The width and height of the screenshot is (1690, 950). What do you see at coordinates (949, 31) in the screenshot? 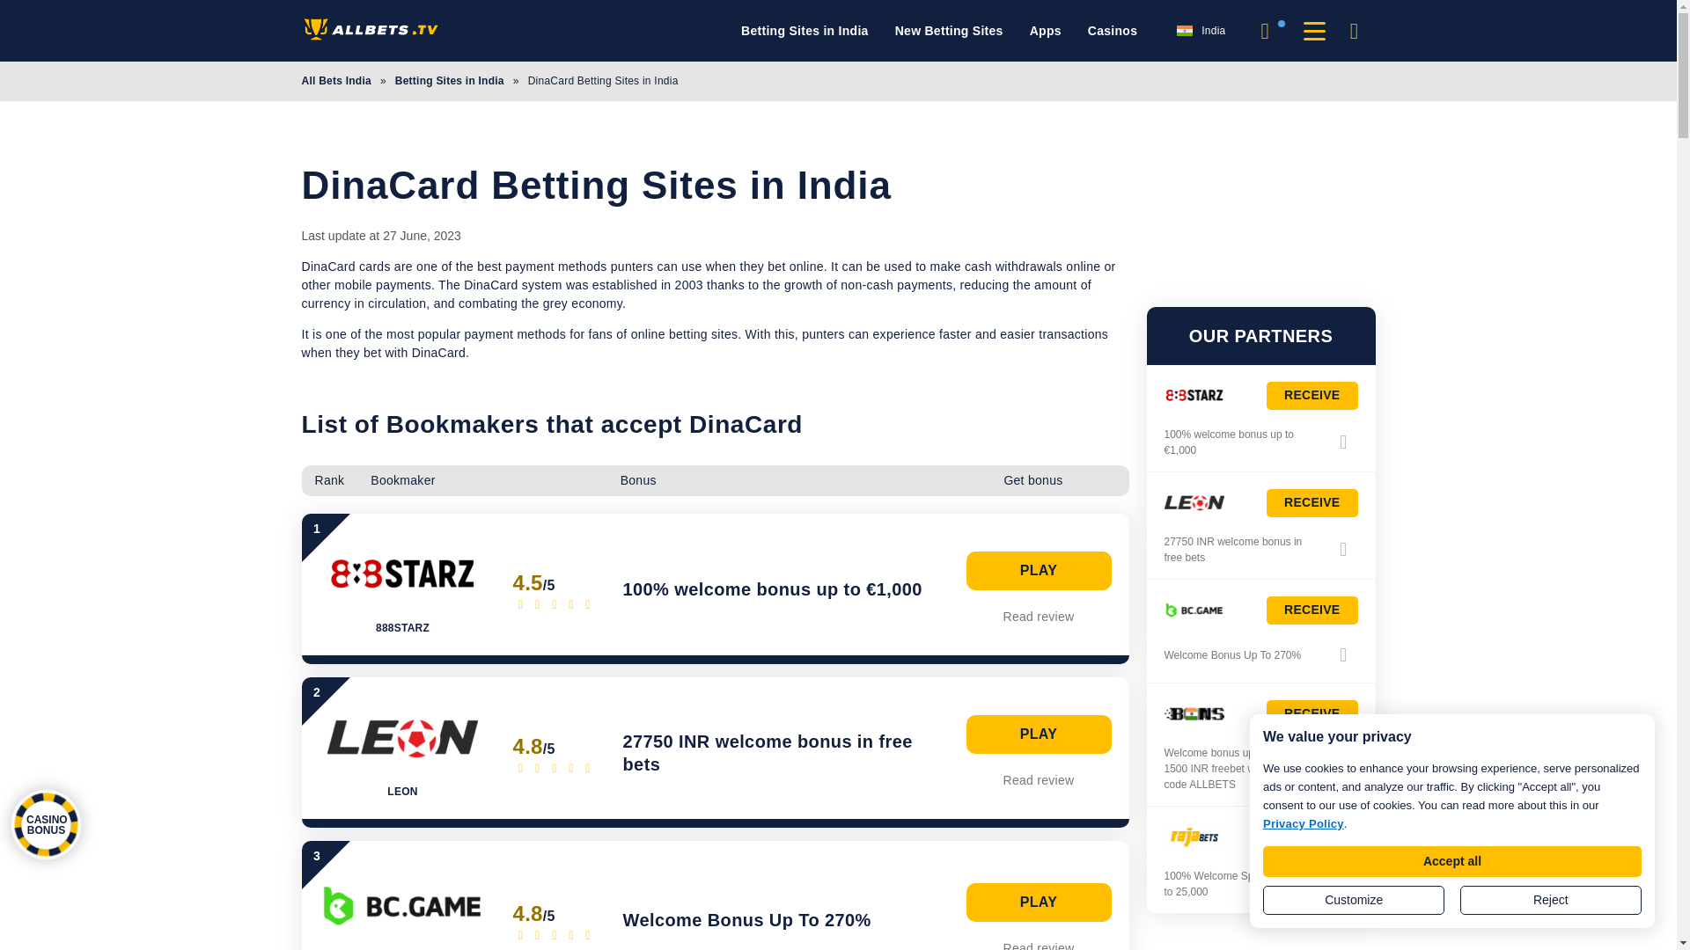
I see `New Betting Sites` at bounding box center [949, 31].